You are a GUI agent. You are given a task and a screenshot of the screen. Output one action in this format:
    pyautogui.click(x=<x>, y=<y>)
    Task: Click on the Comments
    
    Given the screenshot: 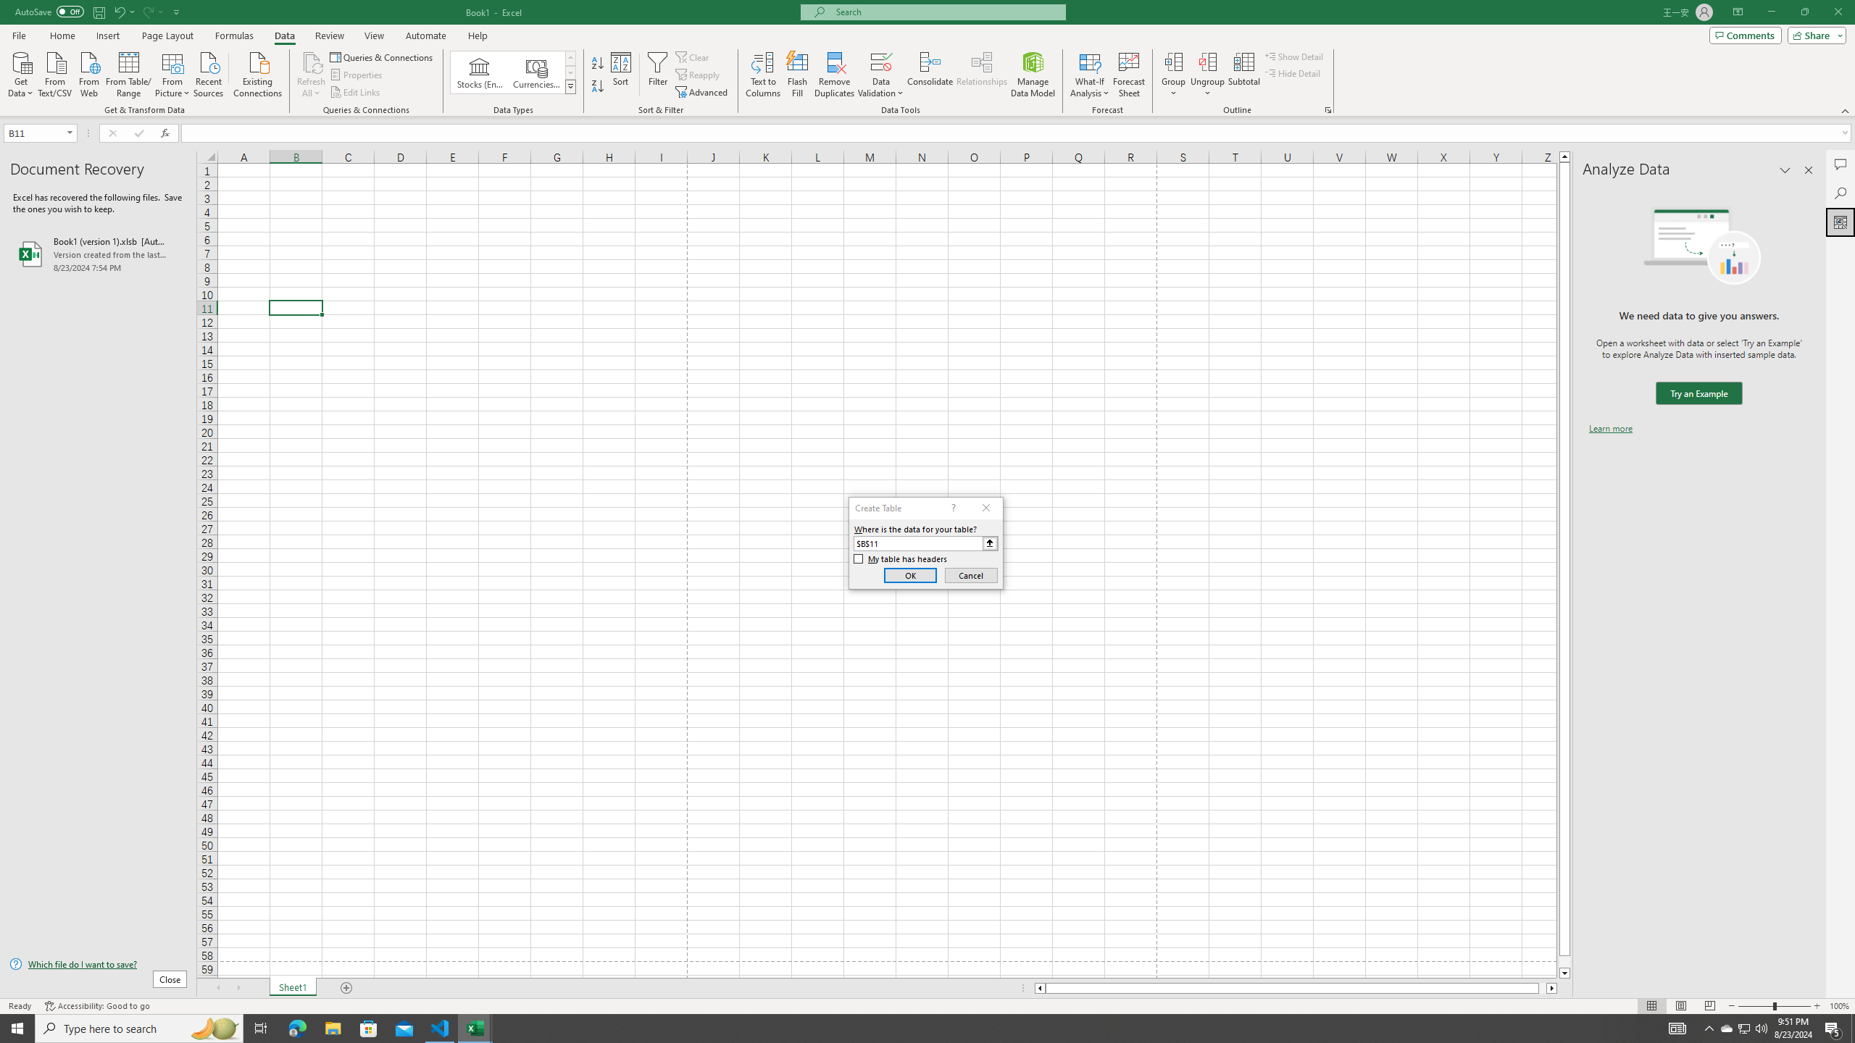 What is the action you would take?
    pyautogui.click(x=1841, y=164)
    